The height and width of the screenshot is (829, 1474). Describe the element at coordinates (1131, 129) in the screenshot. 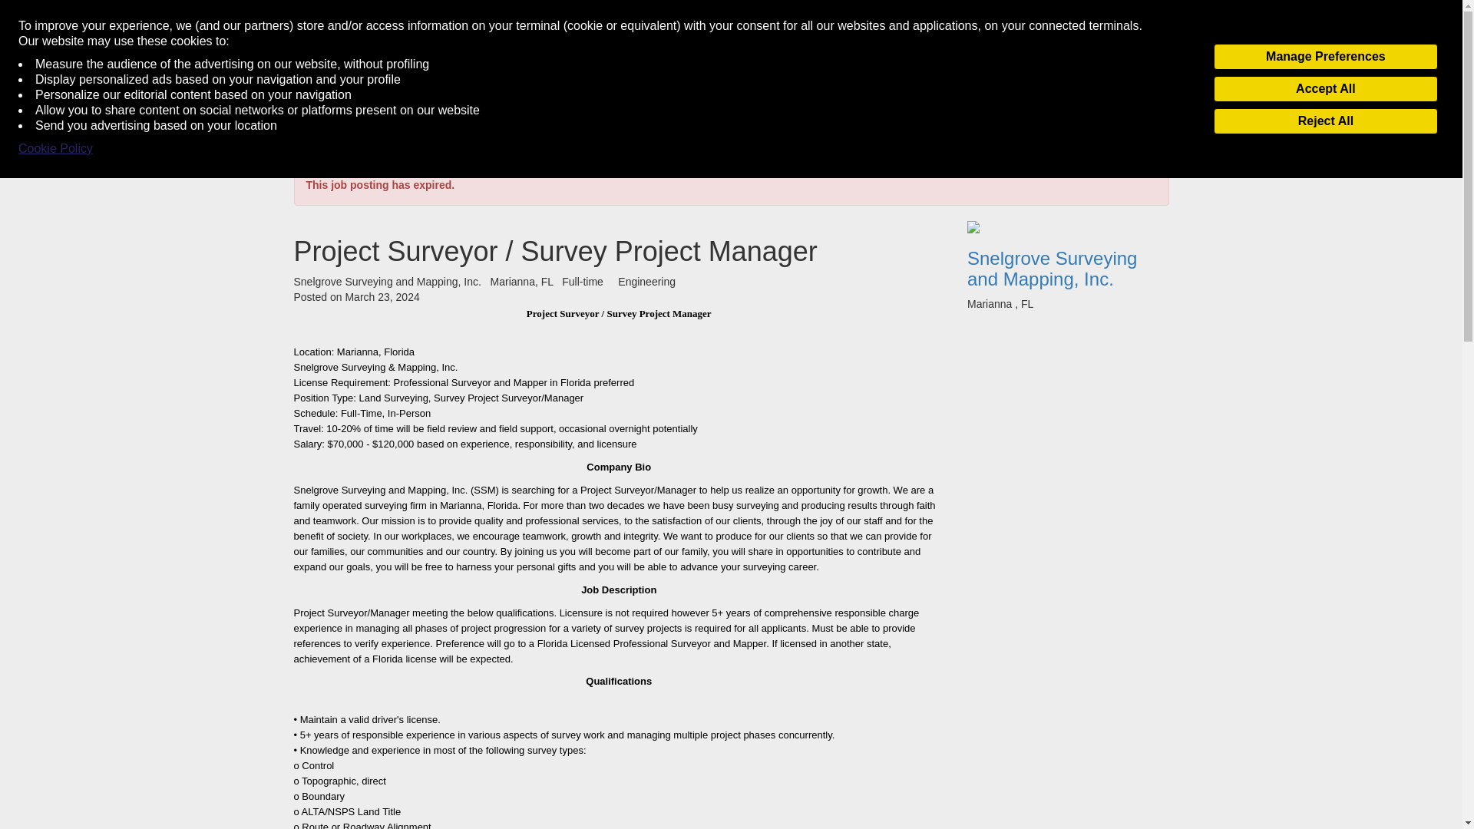

I see `Post a Job` at that location.